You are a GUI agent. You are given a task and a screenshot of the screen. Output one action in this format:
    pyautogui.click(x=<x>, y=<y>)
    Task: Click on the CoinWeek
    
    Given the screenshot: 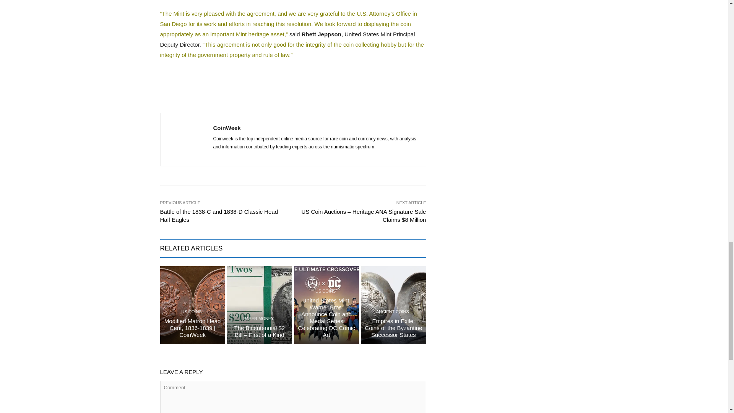 What is the action you would take?
    pyautogui.click(x=186, y=139)
    